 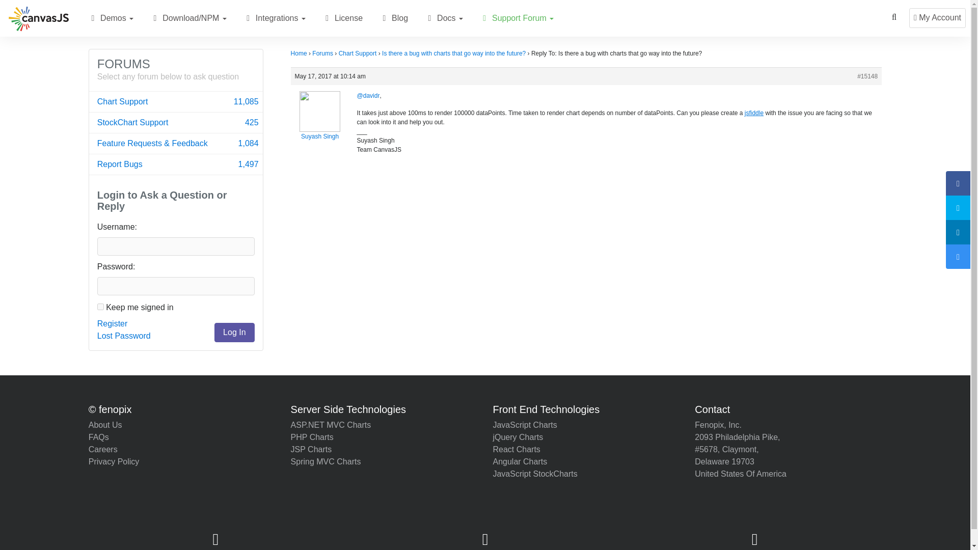 What do you see at coordinates (93, 18) in the screenshot?
I see `Chart Demos` at bounding box center [93, 18].